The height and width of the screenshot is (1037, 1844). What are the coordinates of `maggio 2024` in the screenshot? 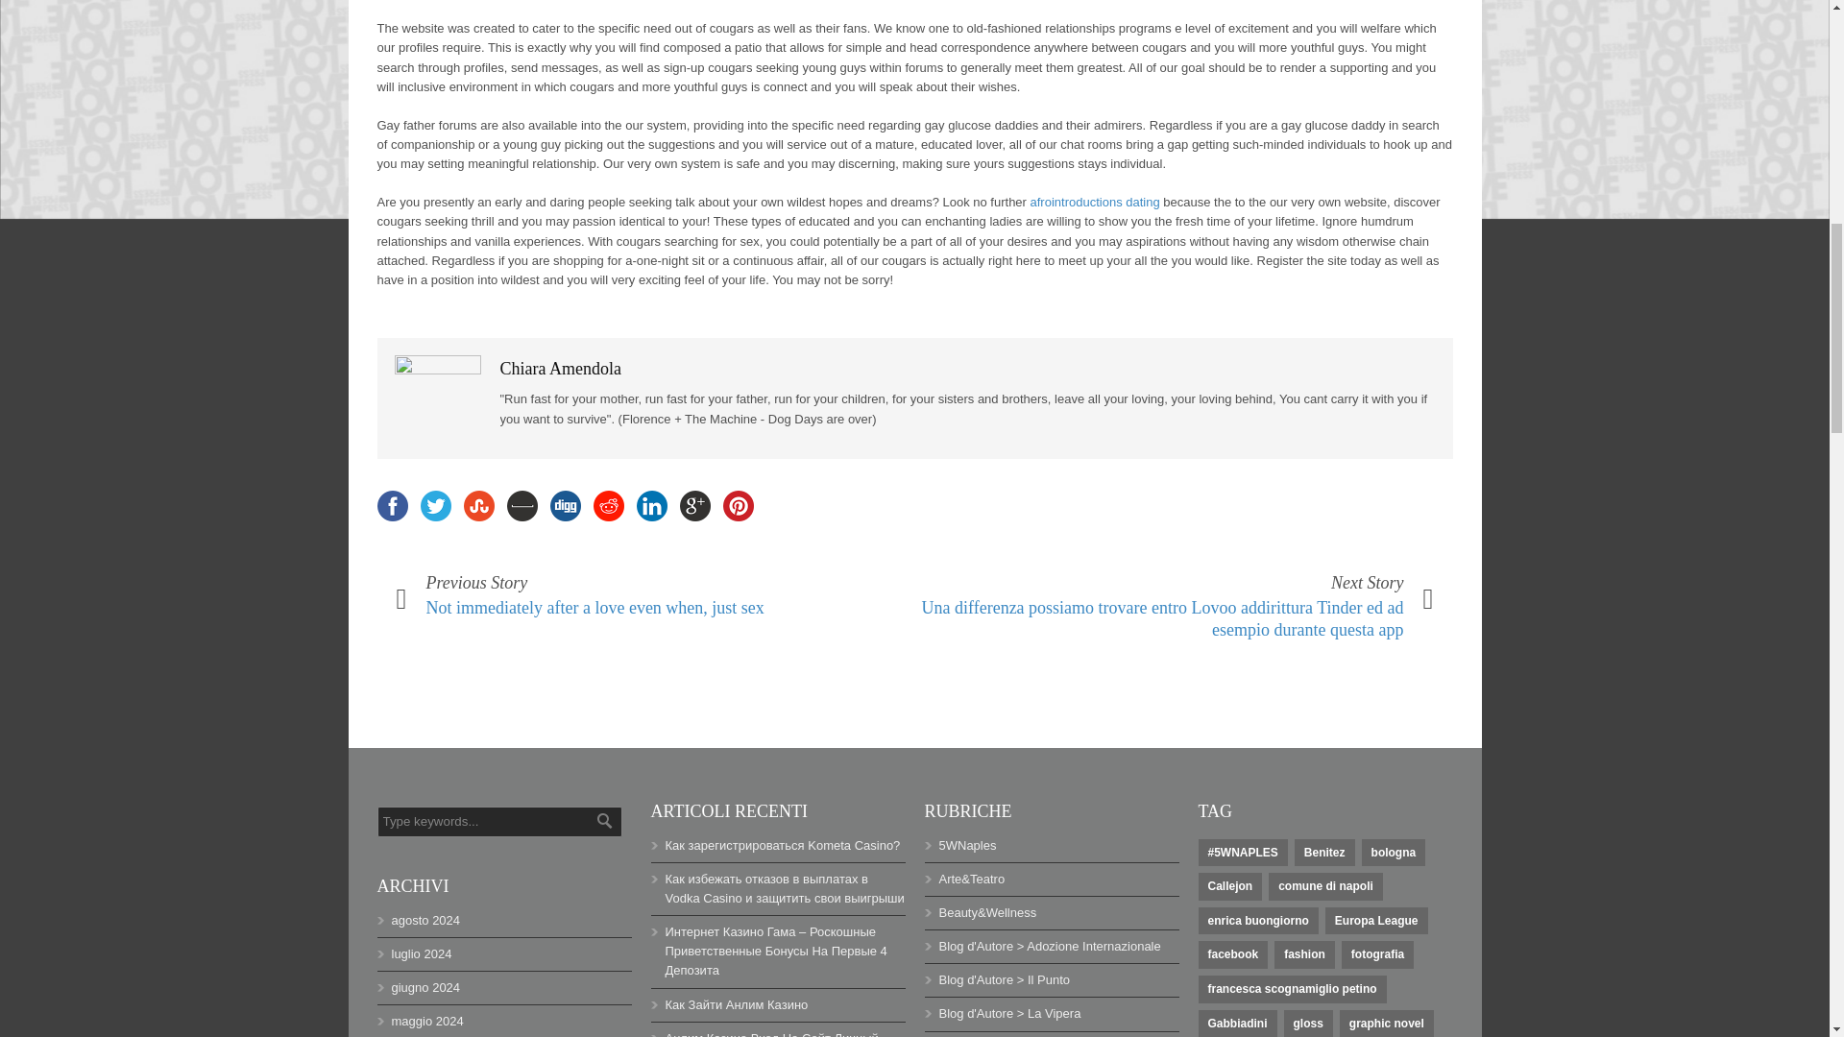 It's located at (427, 1022).